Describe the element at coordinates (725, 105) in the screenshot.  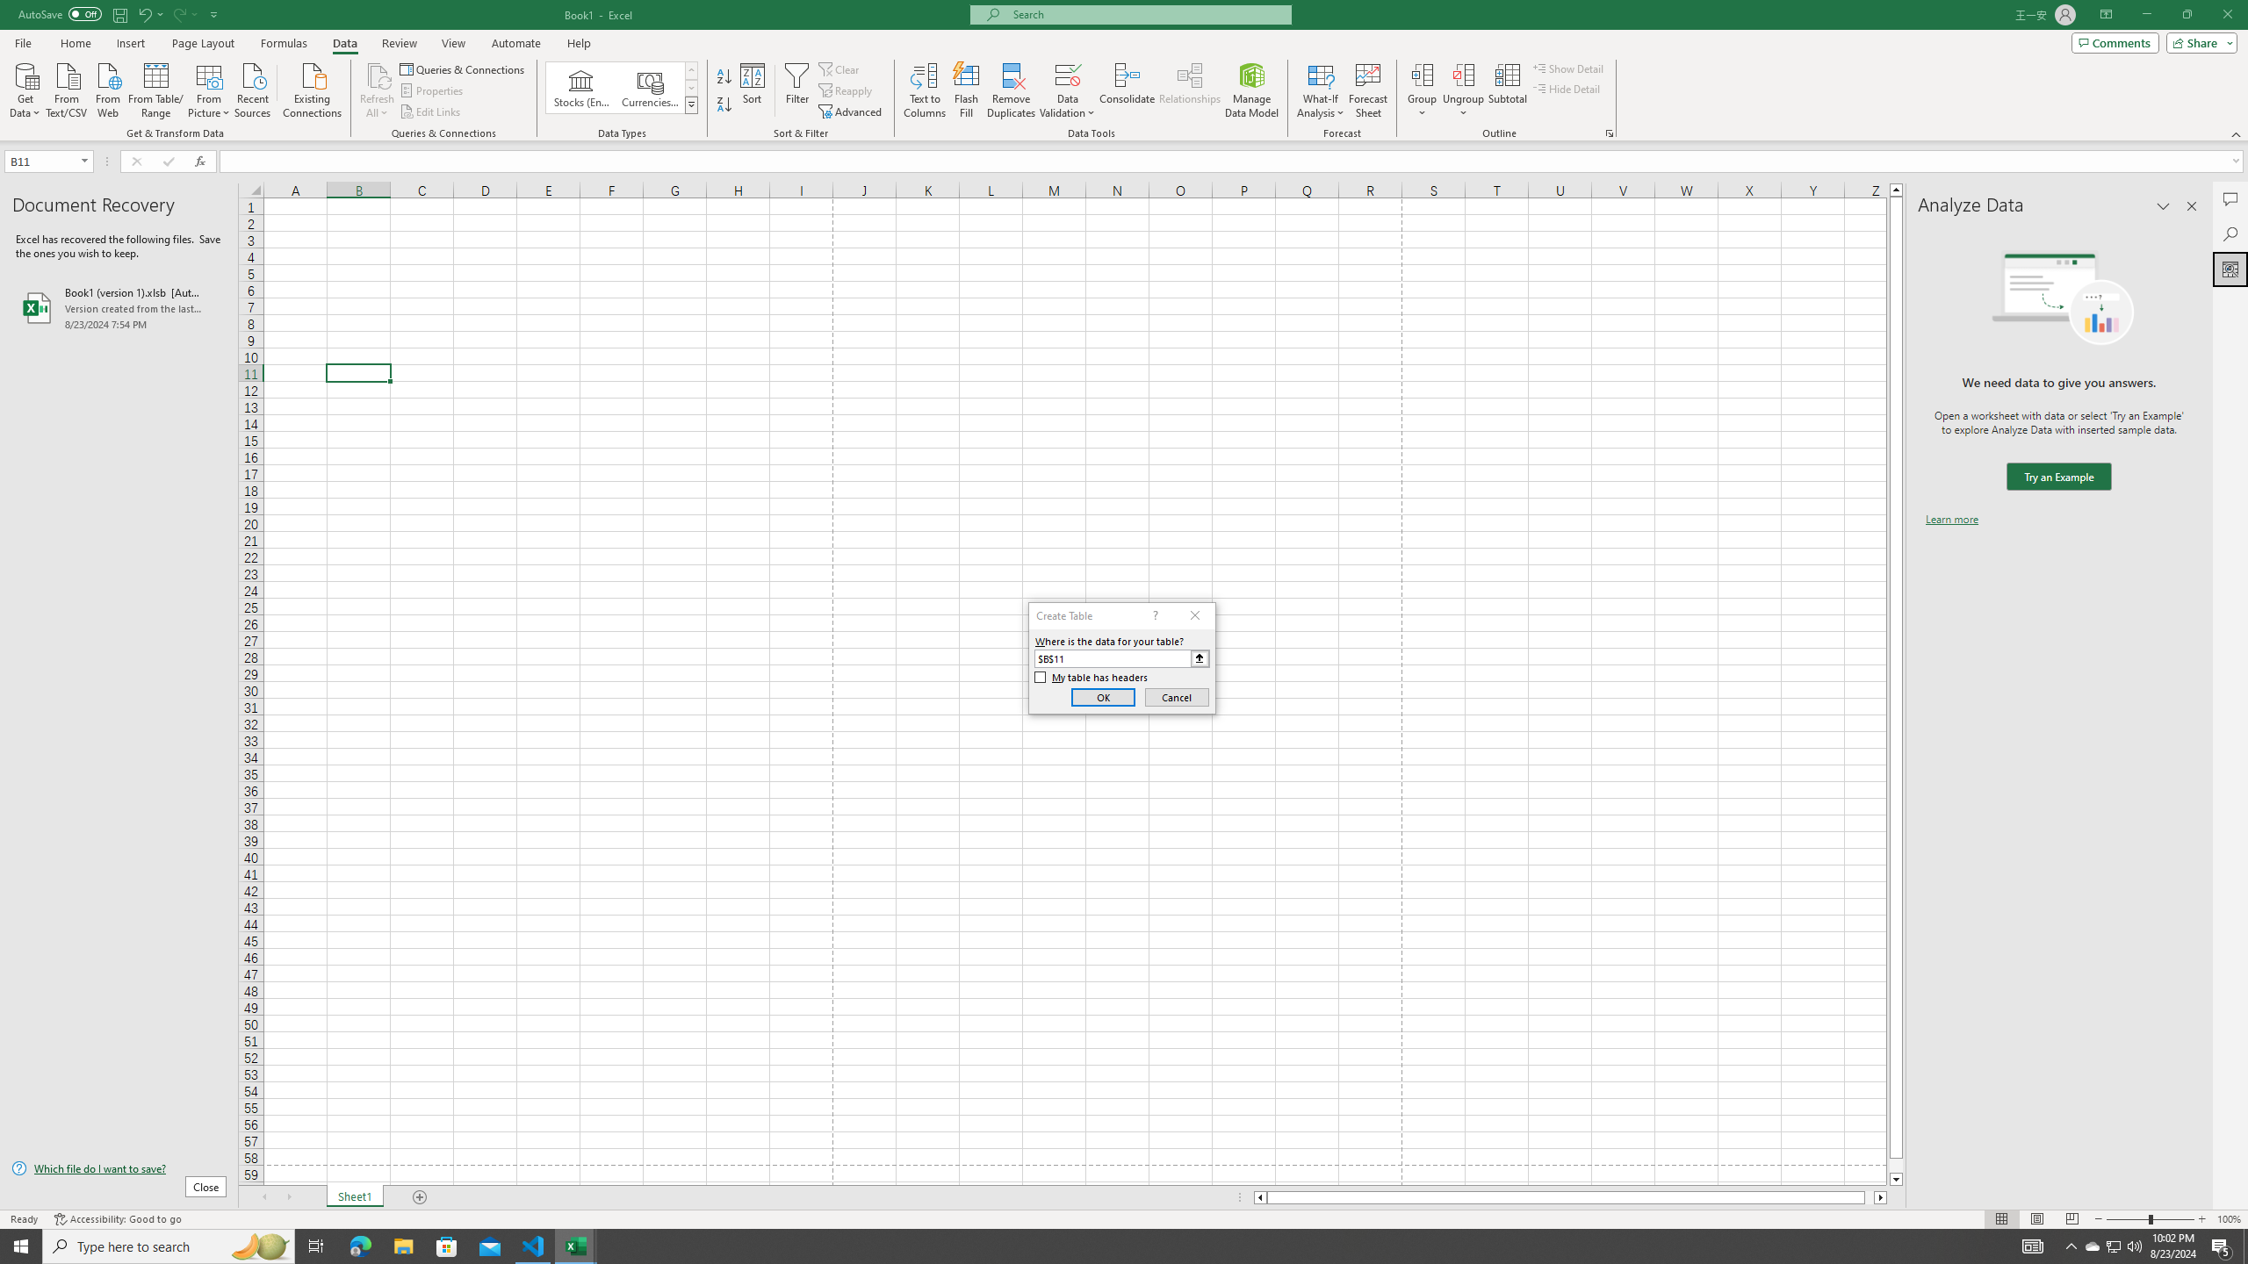
I see `Sort Z to A` at that location.